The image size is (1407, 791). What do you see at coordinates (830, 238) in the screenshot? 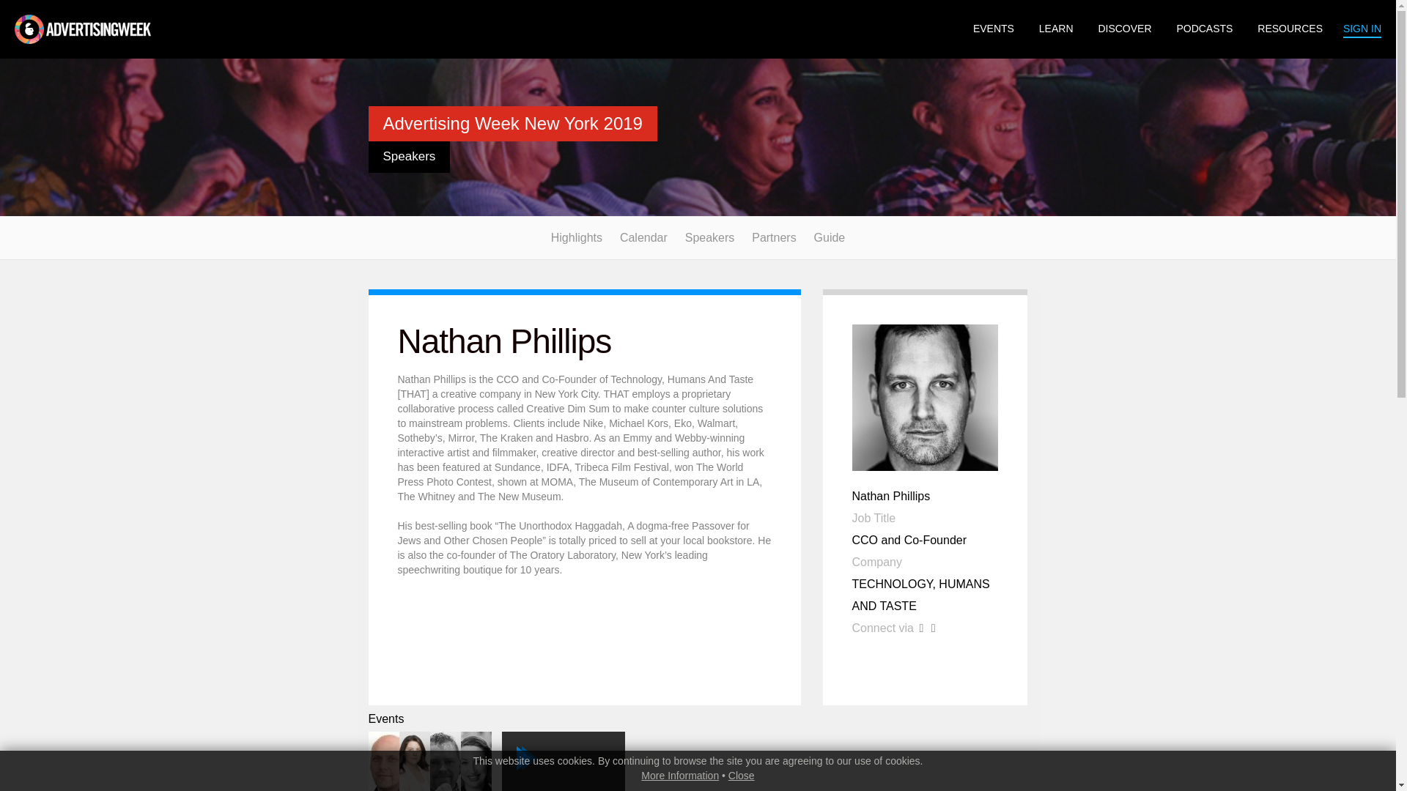
I see `RESOURCES` at bounding box center [830, 238].